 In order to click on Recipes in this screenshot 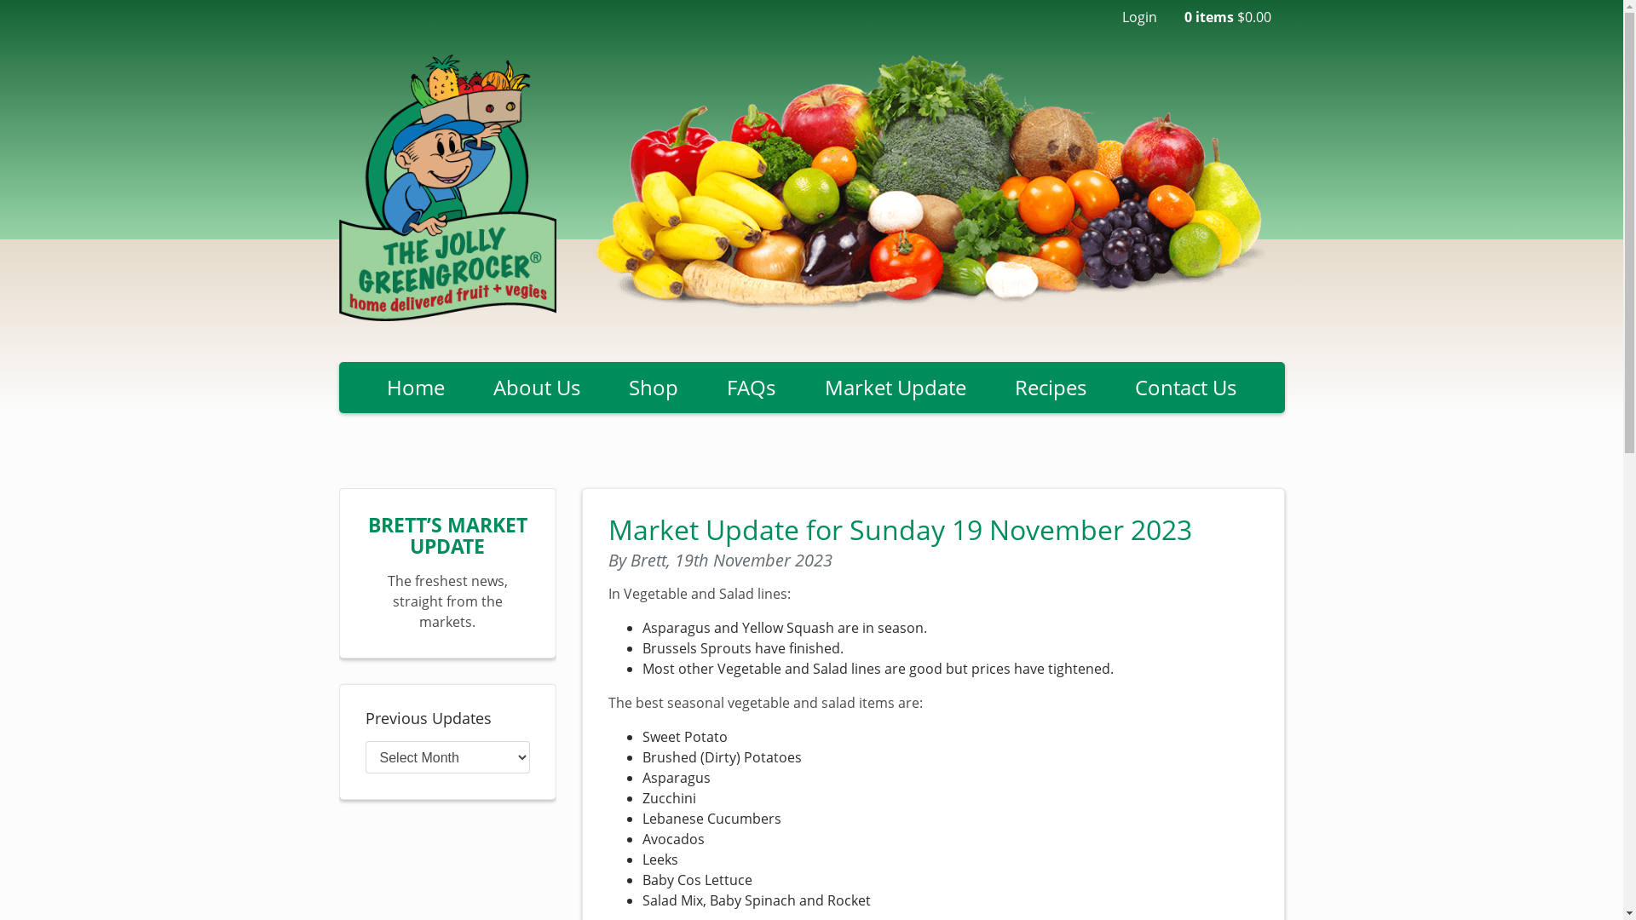, I will do `click(1050, 388)`.